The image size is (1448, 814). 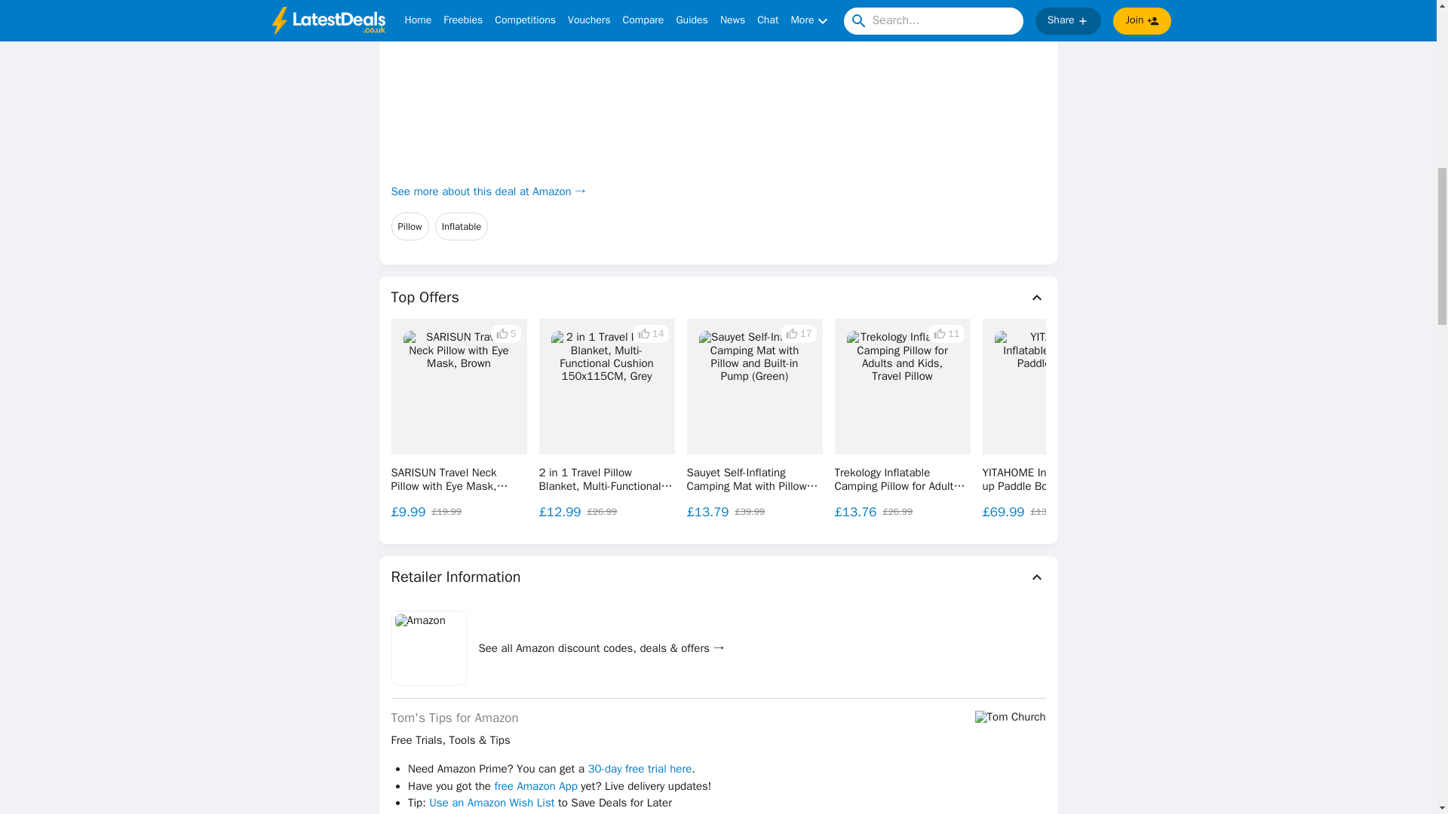 I want to click on Pillow, so click(x=410, y=226).